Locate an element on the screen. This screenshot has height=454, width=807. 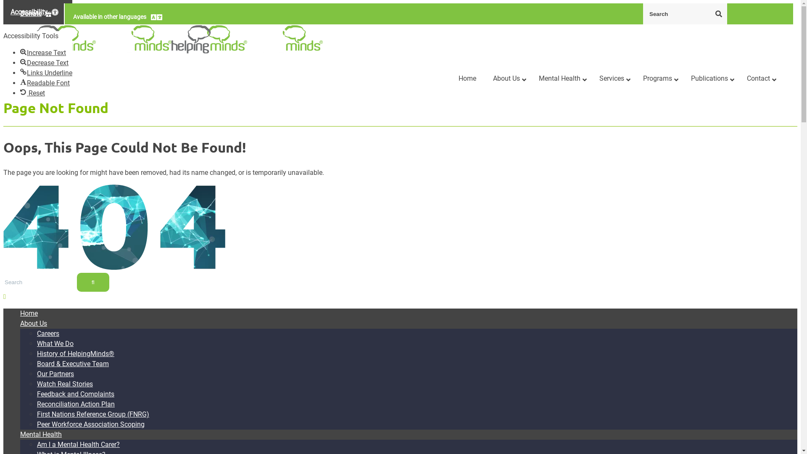
Links UnderlineLinks Underline is located at coordinates (46, 73).